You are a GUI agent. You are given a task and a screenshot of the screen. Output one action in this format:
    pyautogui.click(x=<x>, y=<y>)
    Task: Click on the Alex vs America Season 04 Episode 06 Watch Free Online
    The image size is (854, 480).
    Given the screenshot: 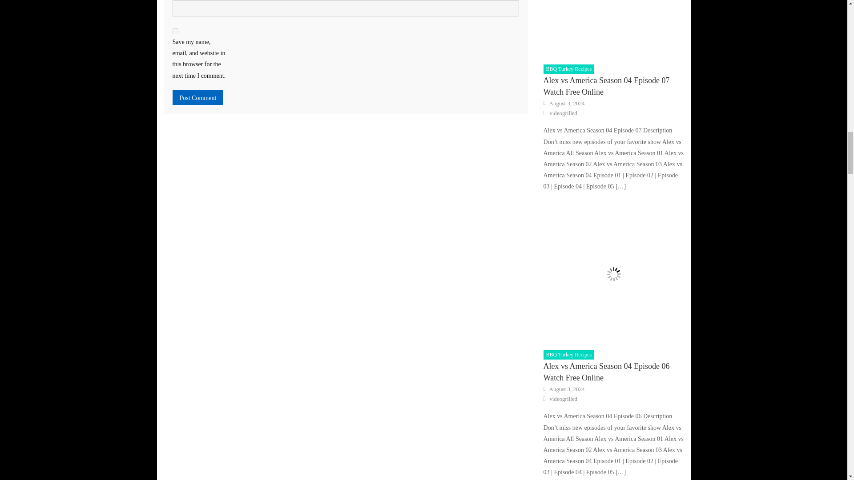 What is the action you would take?
    pyautogui.click(x=613, y=274)
    